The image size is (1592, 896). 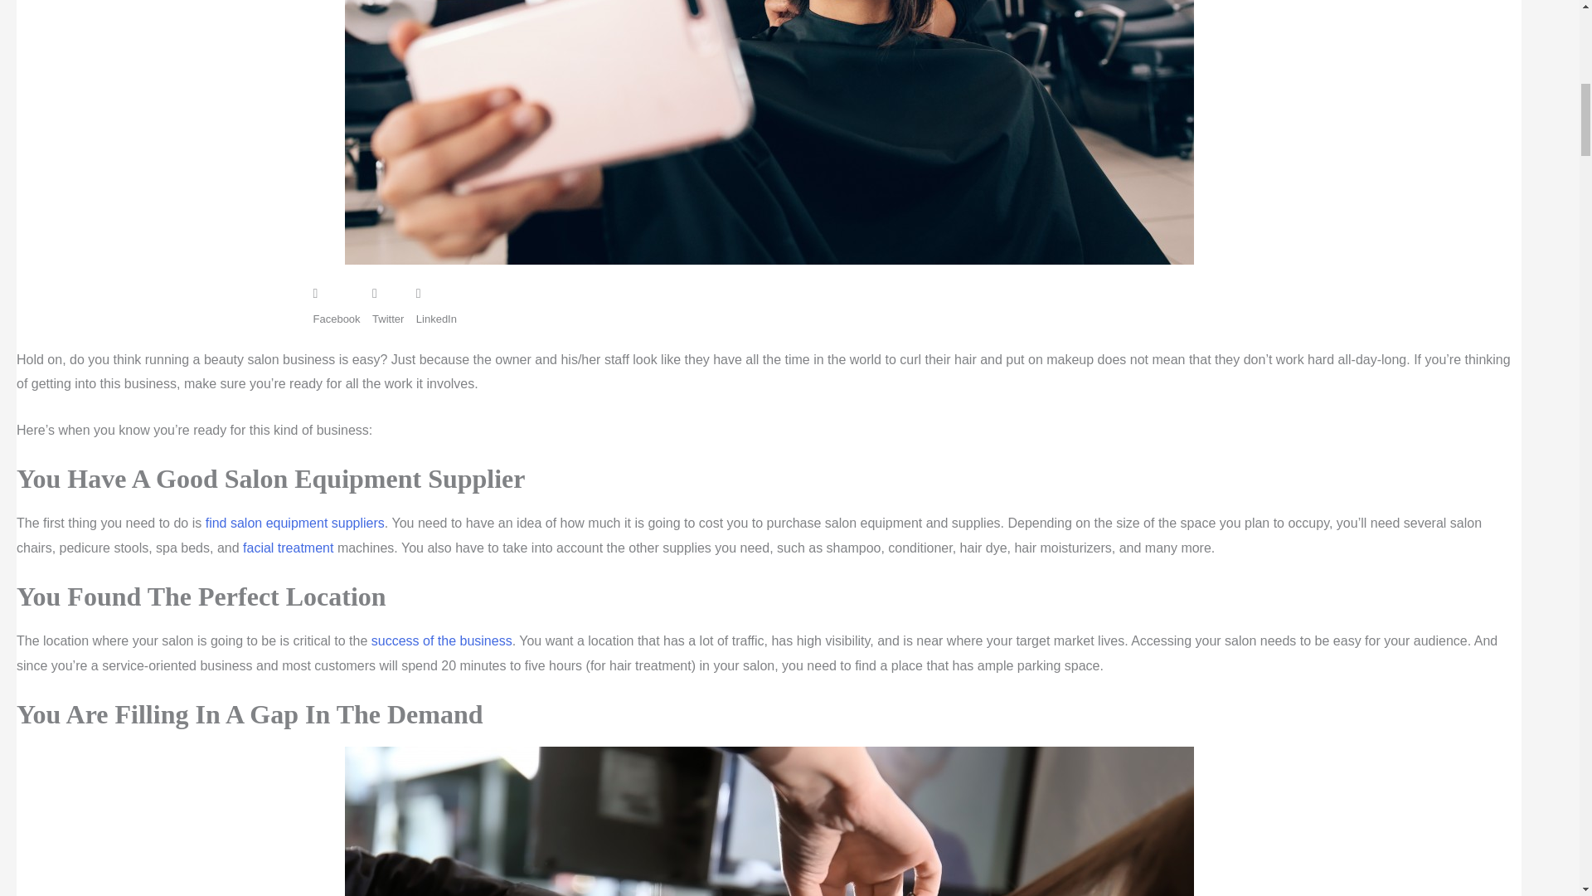 What do you see at coordinates (288, 548) in the screenshot?
I see `facial treatment` at bounding box center [288, 548].